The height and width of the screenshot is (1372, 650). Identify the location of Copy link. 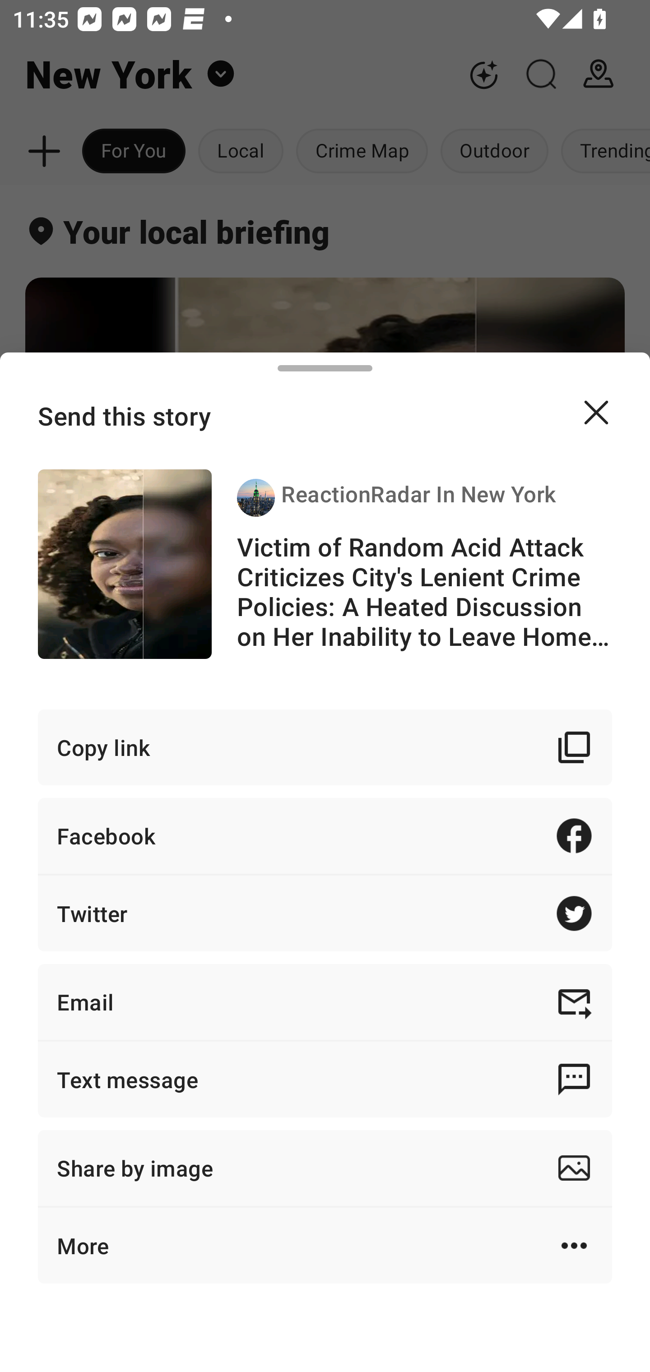
(325, 746).